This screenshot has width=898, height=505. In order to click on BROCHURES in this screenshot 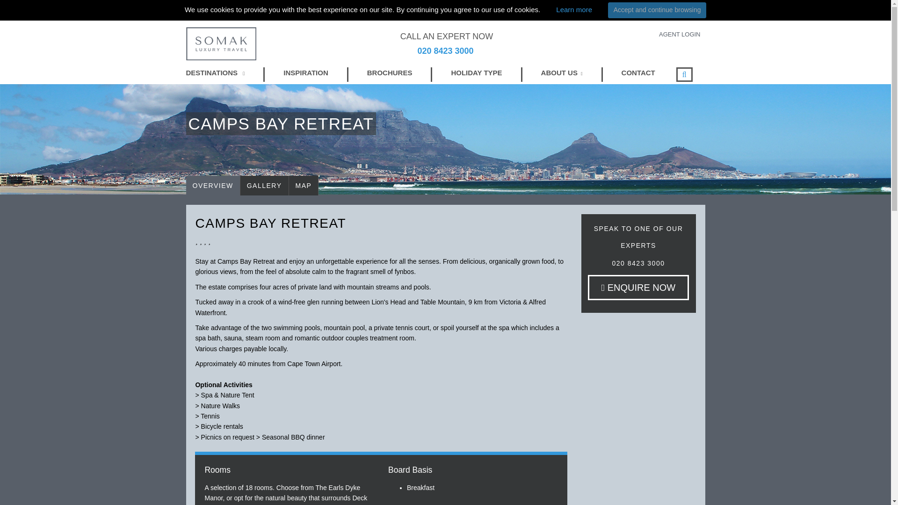, I will do `click(390, 73)`.